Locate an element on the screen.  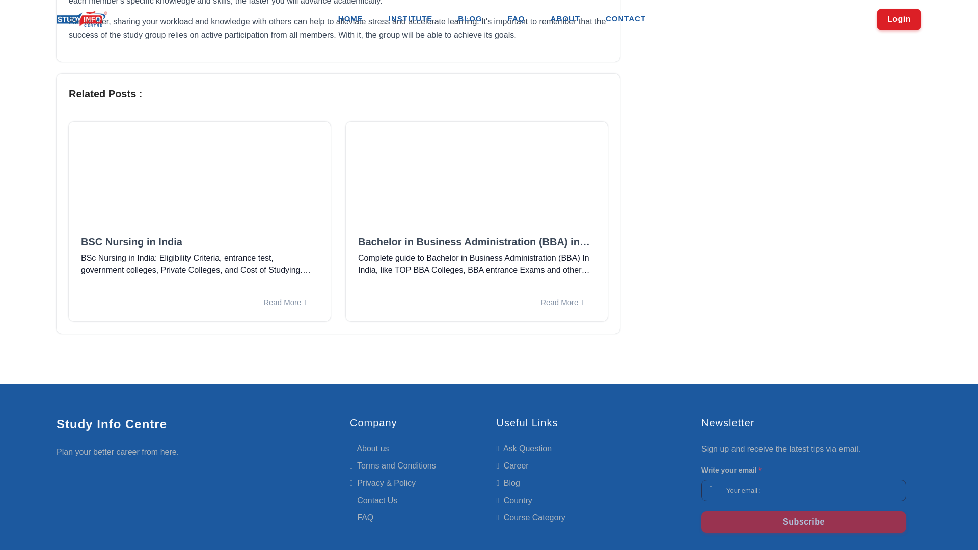
Study Info Centre is located at coordinates (112, 424).